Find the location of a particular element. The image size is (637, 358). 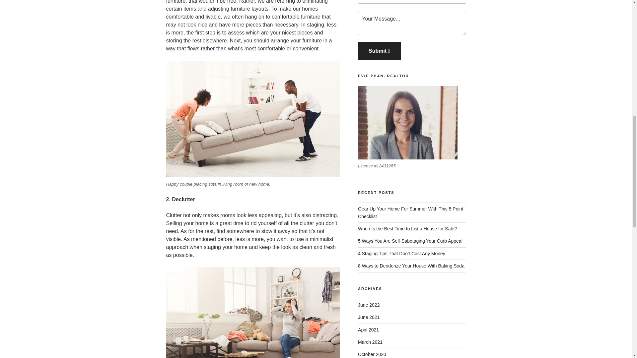

5 Ways You Are Self-Sabotaging Your Curb Appeal is located at coordinates (410, 241).